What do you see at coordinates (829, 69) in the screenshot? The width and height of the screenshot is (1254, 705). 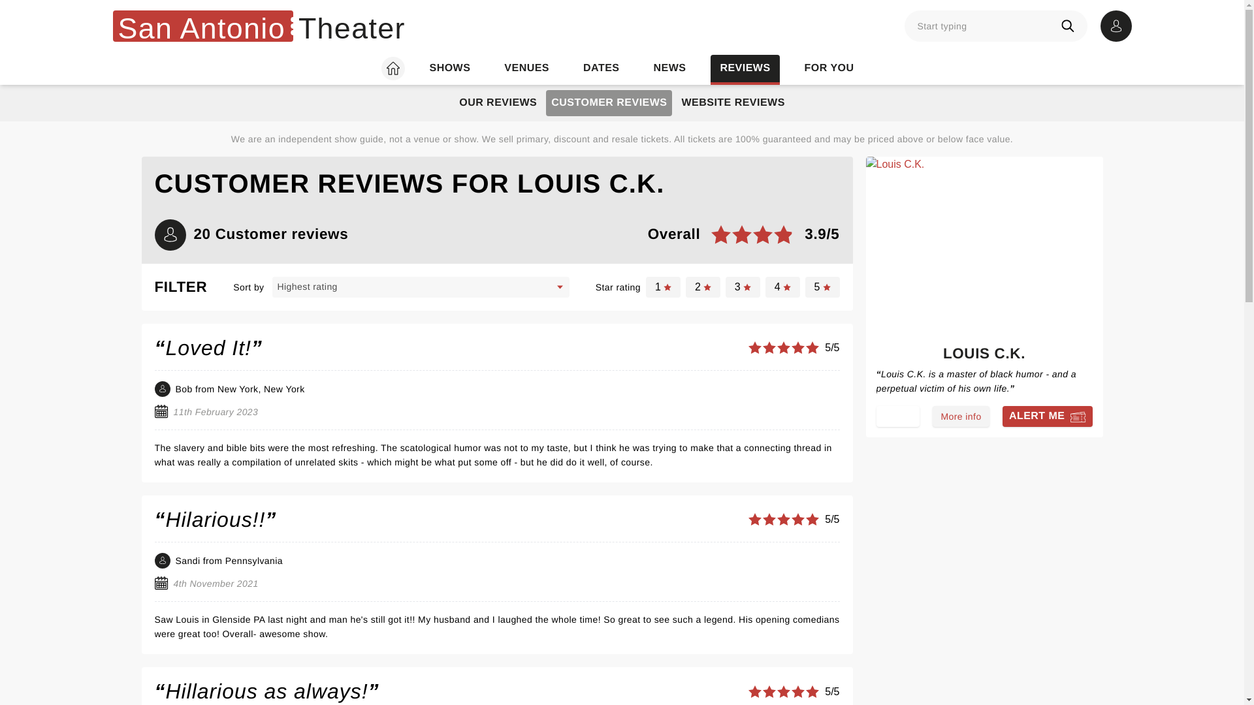 I see `FOR YOU` at bounding box center [829, 69].